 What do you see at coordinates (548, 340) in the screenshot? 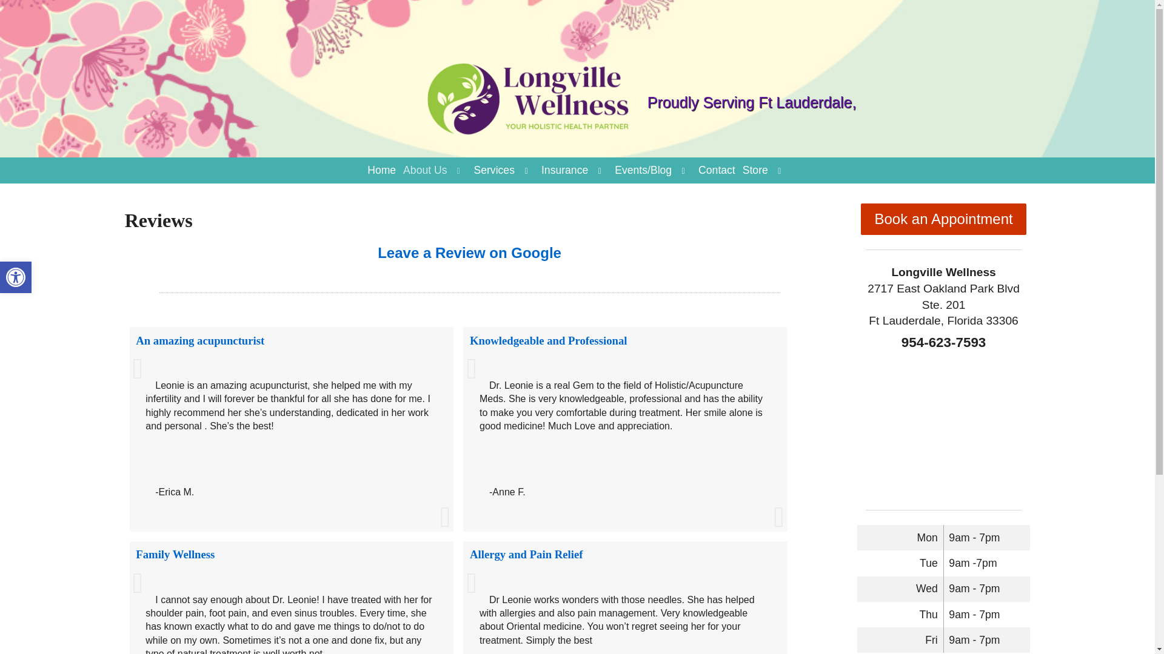
I see `Read` at bounding box center [548, 340].